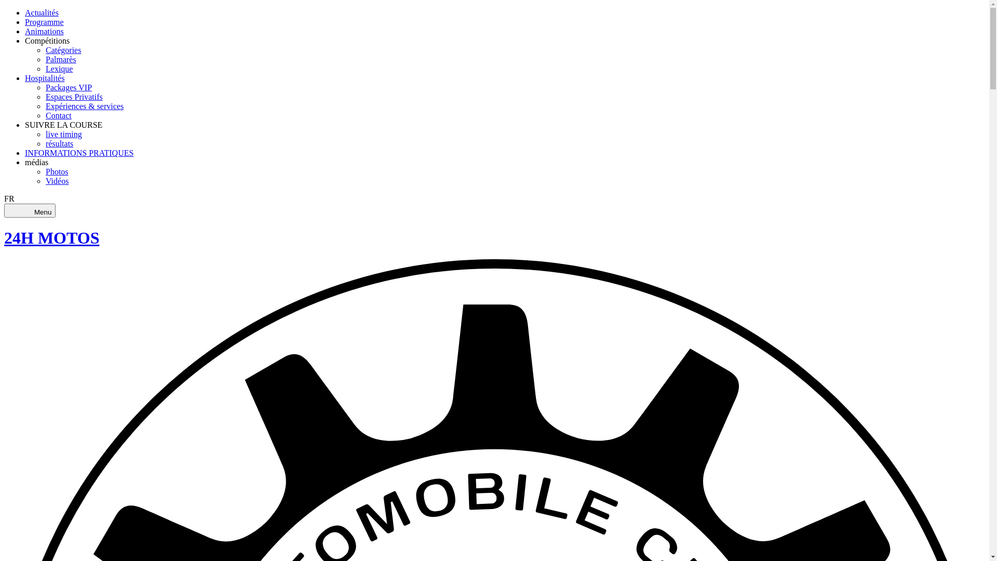 This screenshot has height=561, width=997. Describe the element at coordinates (64, 134) in the screenshot. I see `live timing` at that location.